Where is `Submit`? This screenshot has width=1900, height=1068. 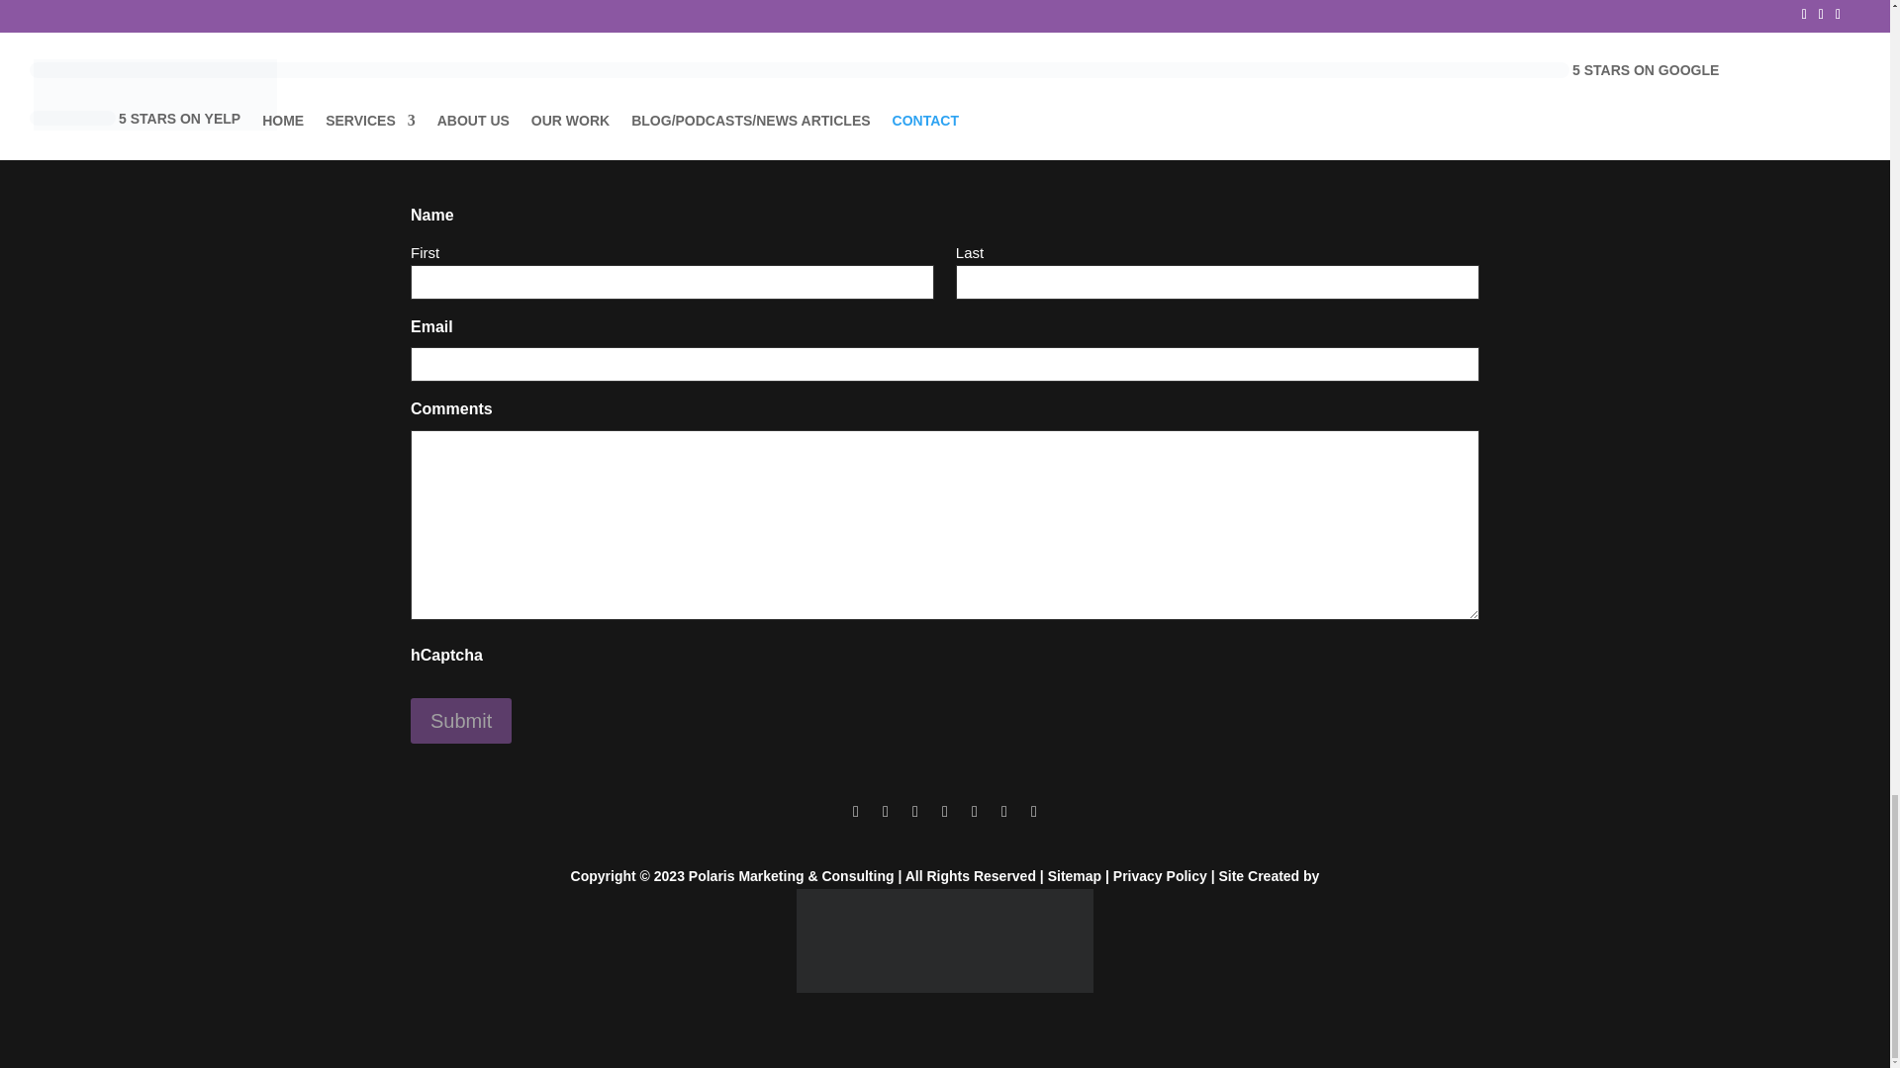 Submit is located at coordinates (460, 720).